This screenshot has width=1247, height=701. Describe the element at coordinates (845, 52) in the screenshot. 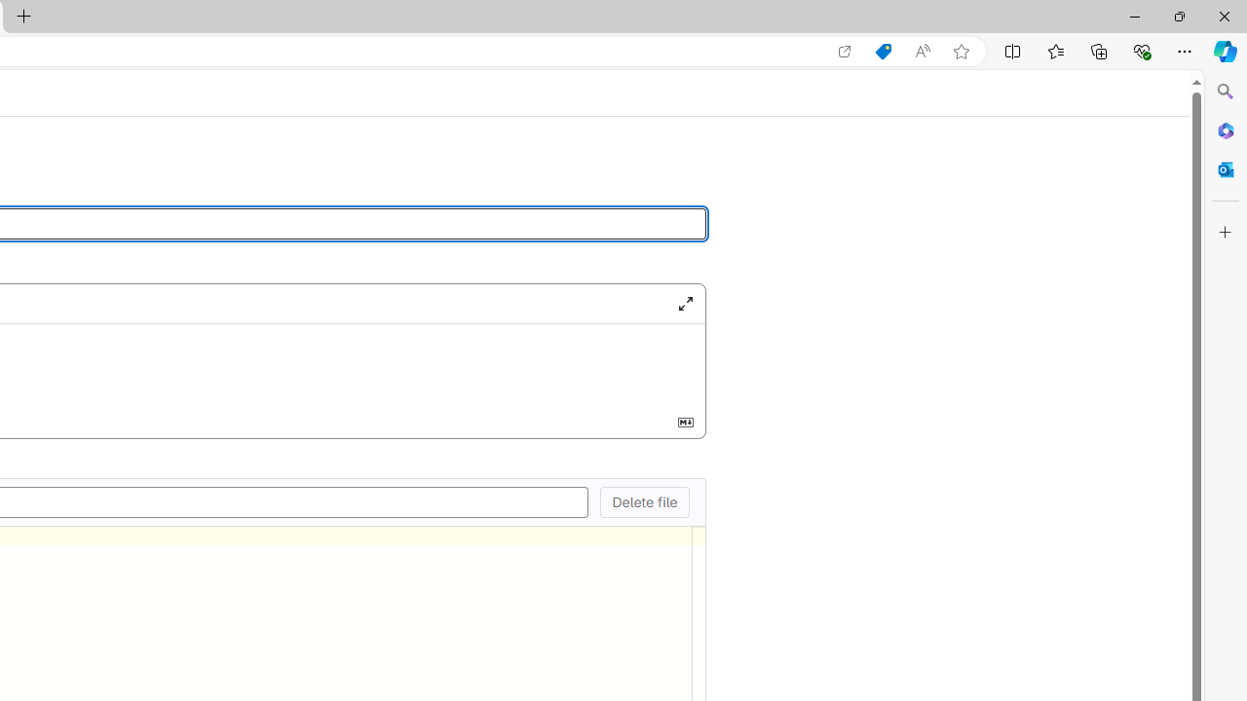

I see `Open in app` at that location.